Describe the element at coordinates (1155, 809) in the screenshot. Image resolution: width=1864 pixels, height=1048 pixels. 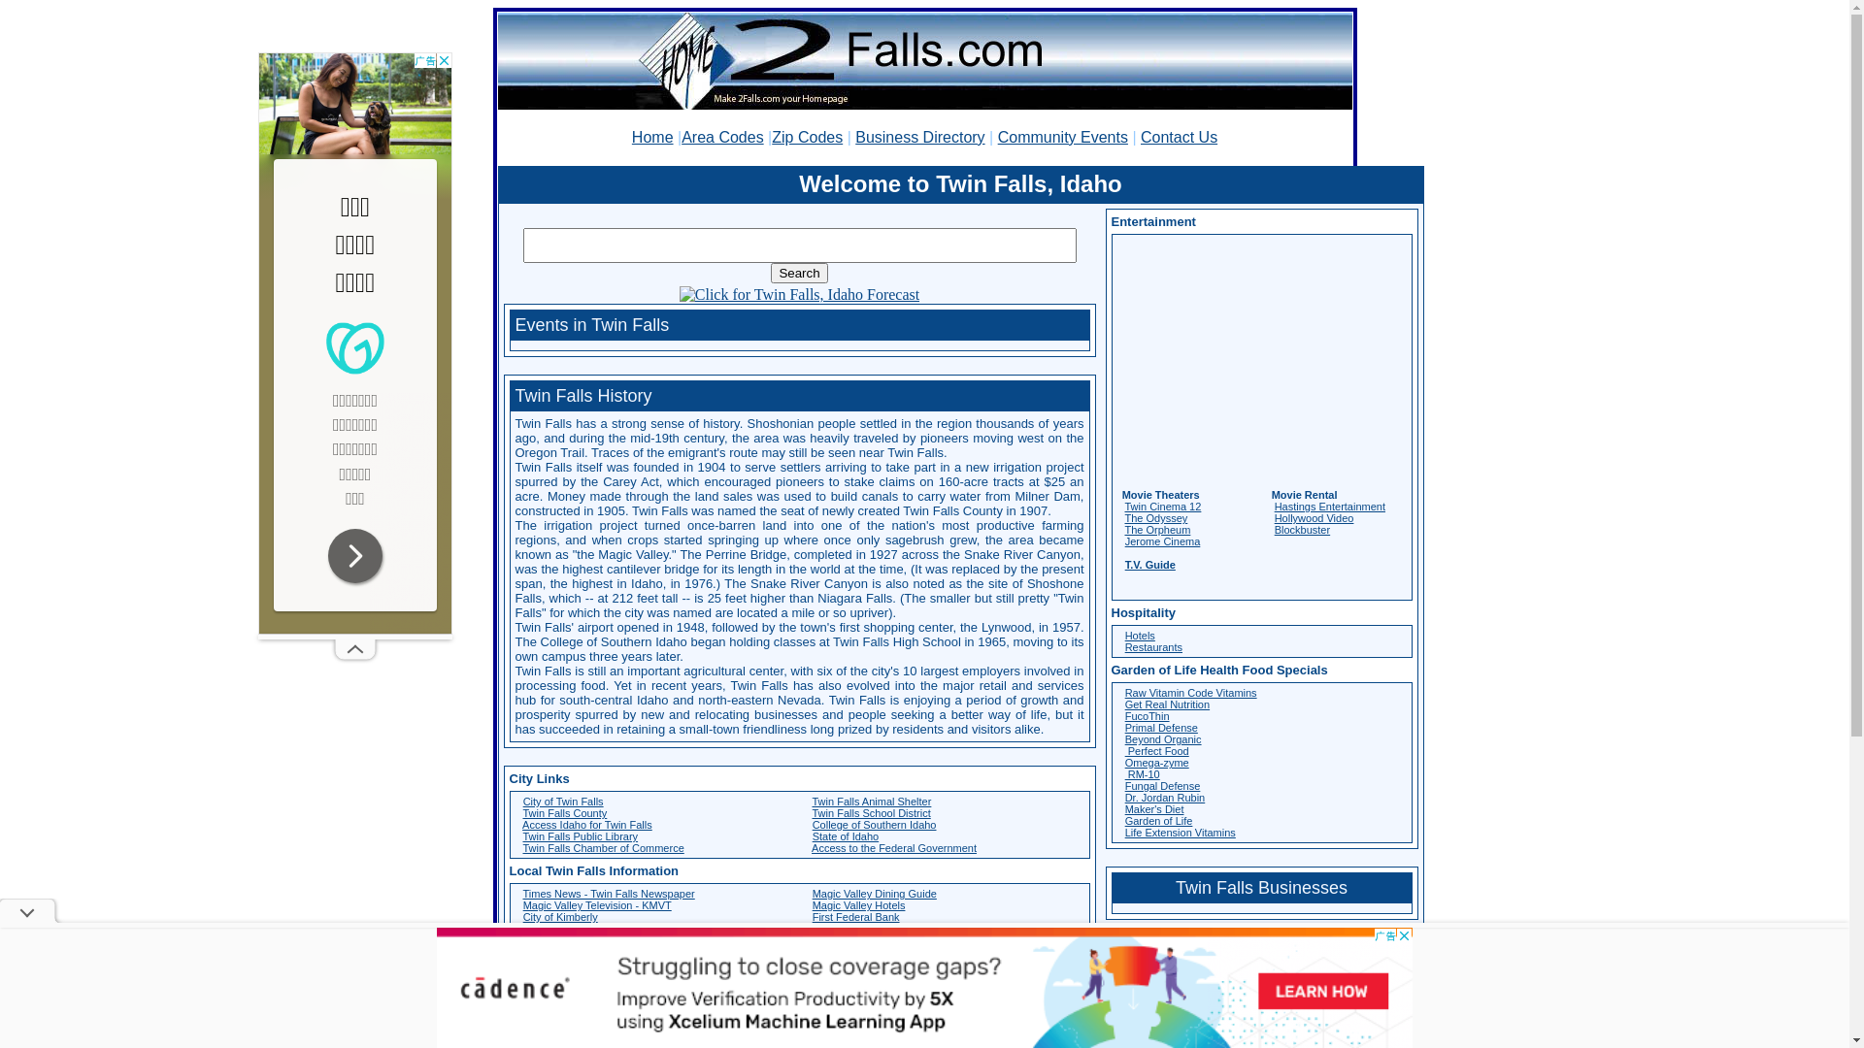
I see `Maker's Diet` at that location.